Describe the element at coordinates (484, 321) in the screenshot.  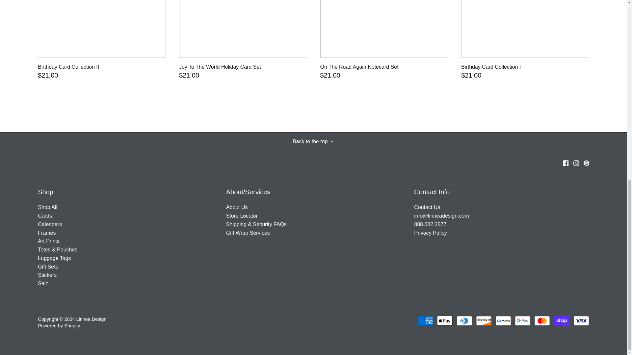
I see `Discover` at that location.